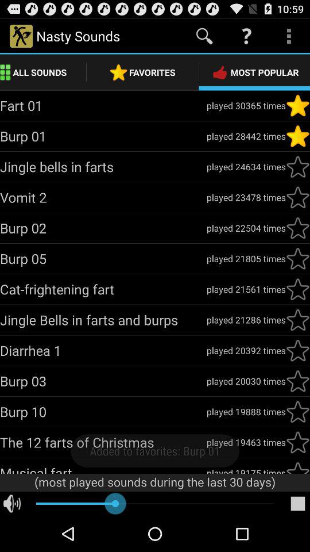 The image size is (310, 552). Describe the element at coordinates (204, 36) in the screenshot. I see `click on search icon` at that location.